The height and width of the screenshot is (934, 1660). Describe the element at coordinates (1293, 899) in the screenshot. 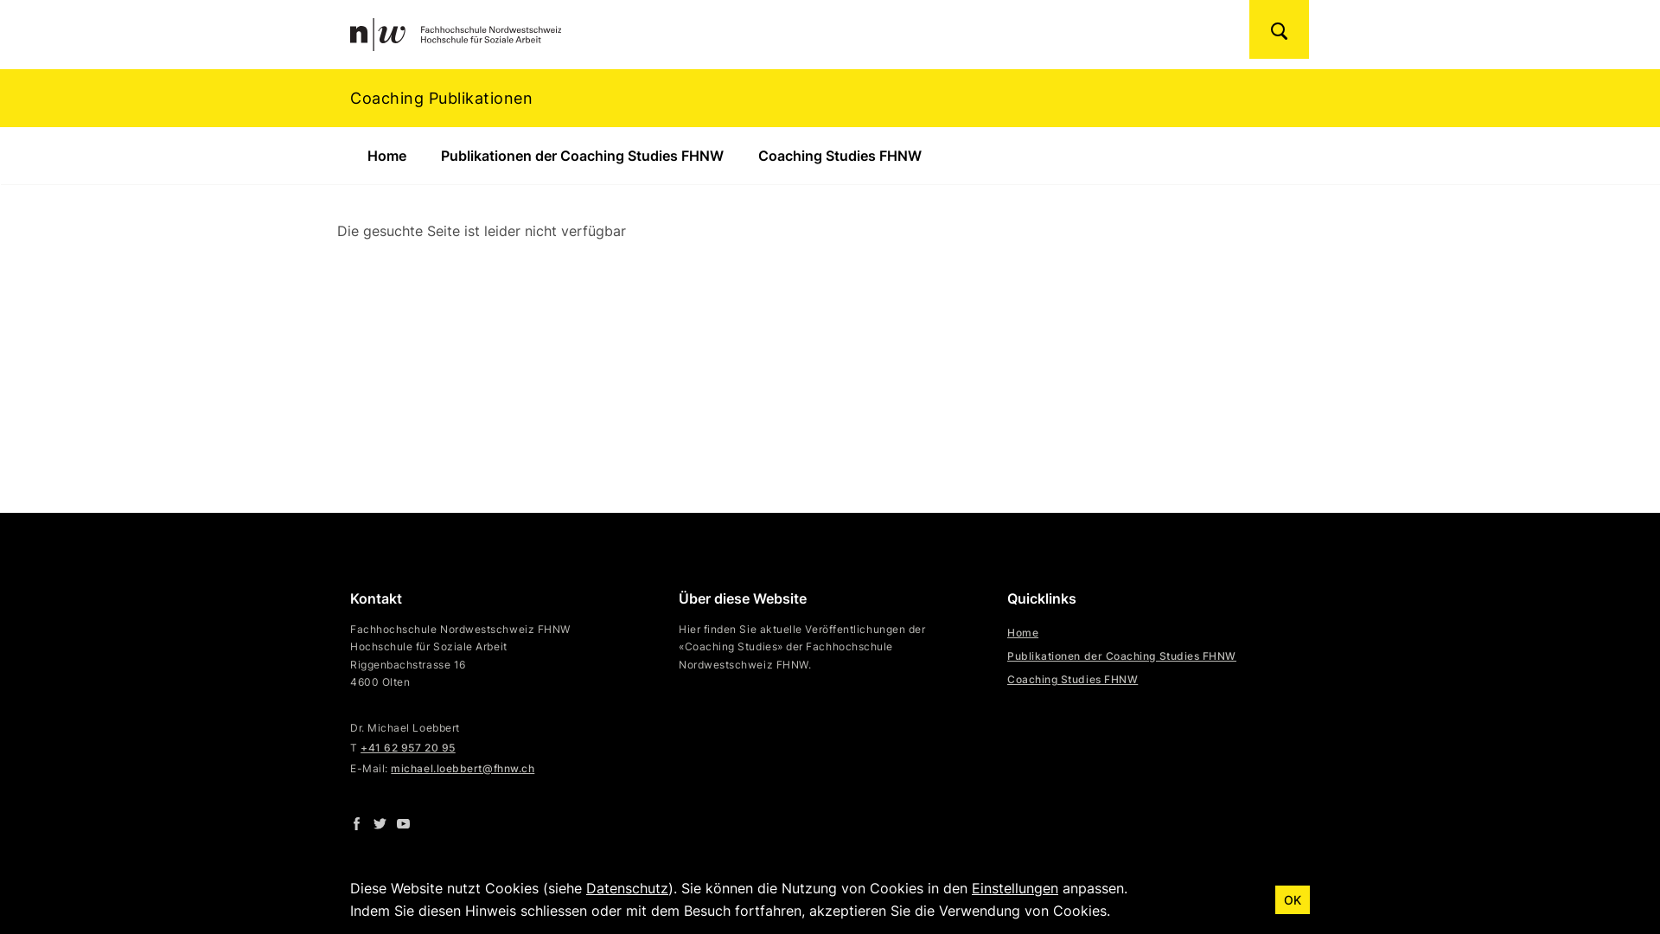

I see `OK` at that location.